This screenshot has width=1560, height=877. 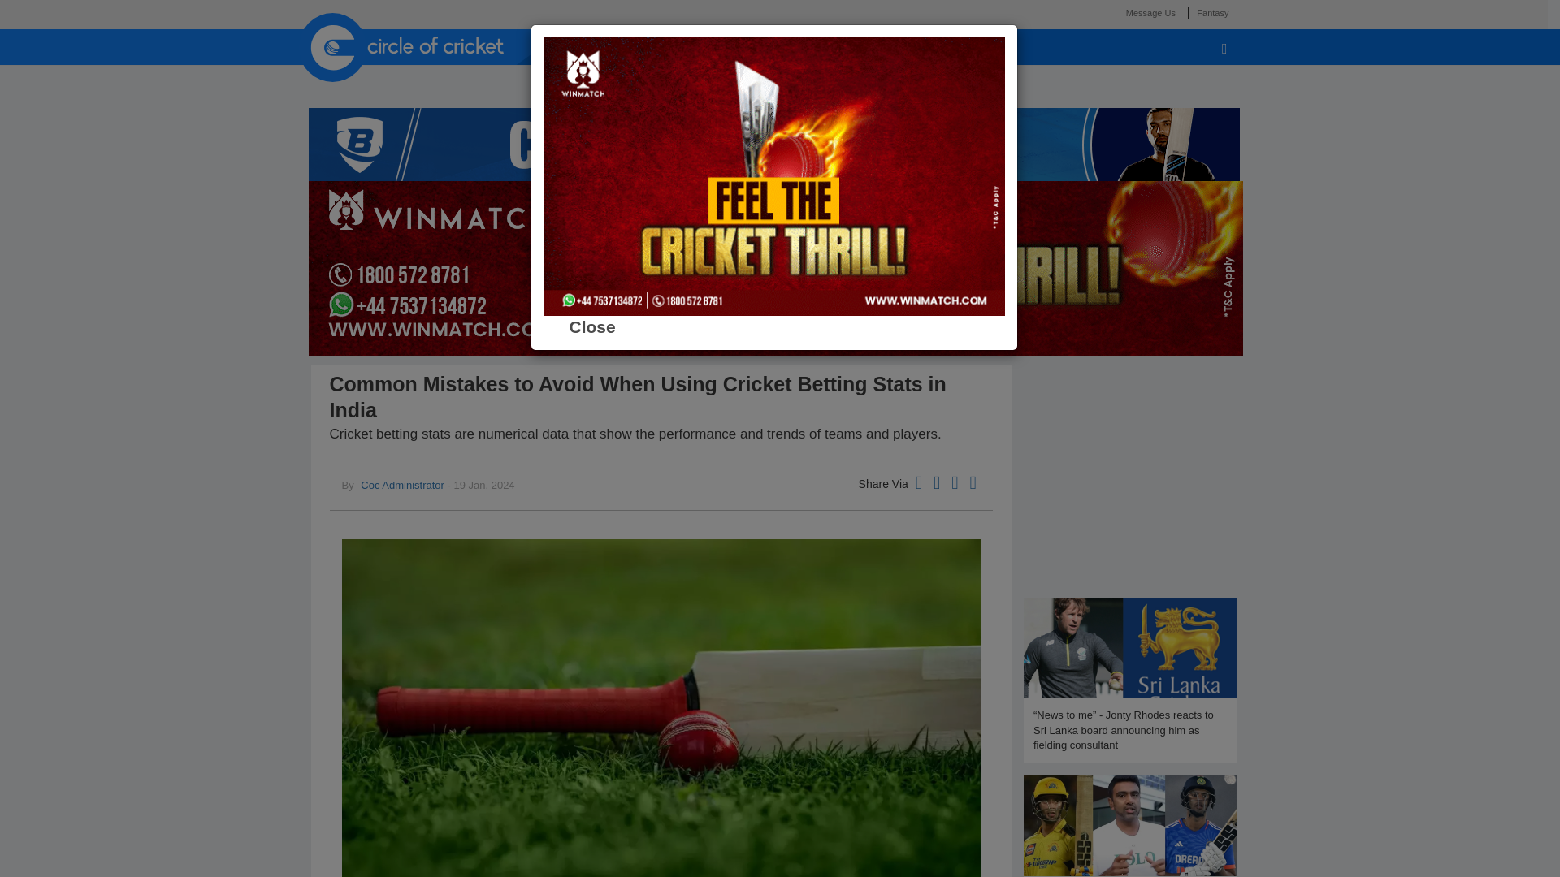 What do you see at coordinates (591, 326) in the screenshot?
I see `Close` at bounding box center [591, 326].